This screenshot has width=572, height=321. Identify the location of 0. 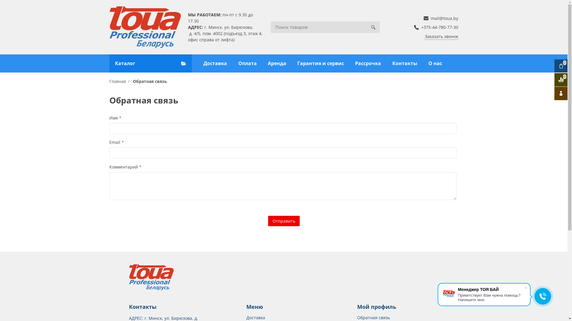
(561, 66).